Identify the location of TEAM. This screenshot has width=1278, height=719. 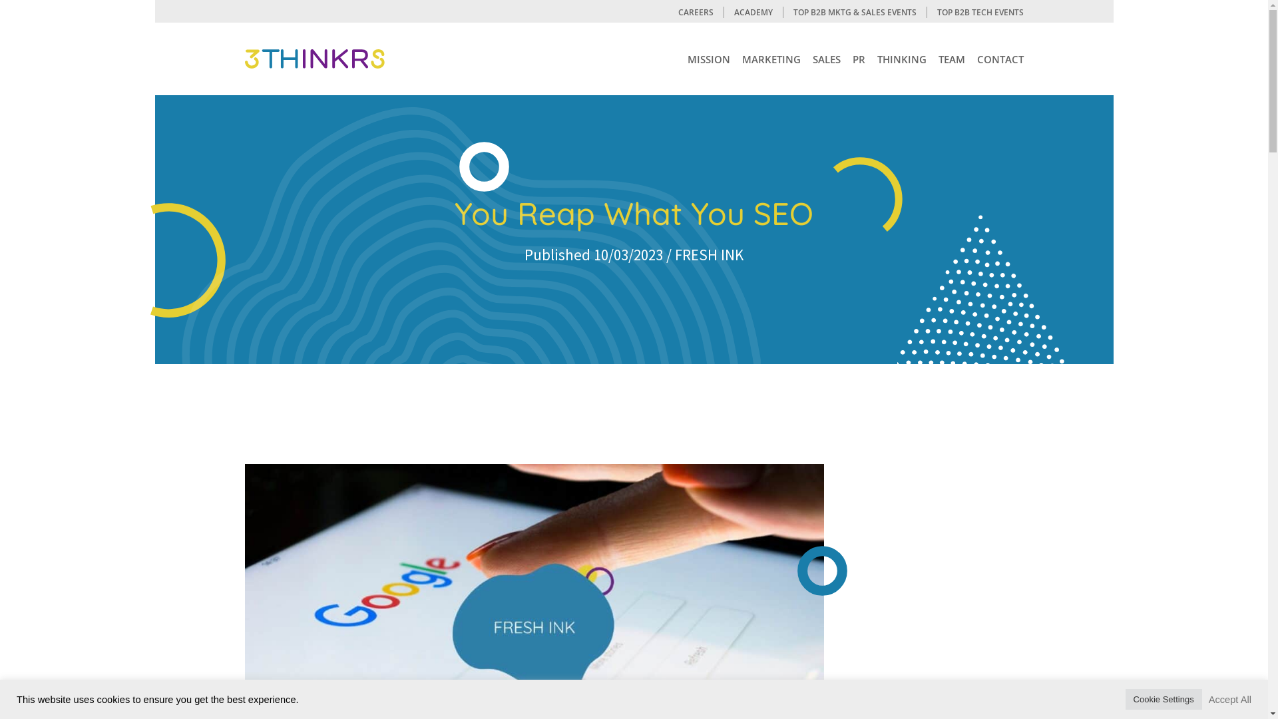
(952, 59).